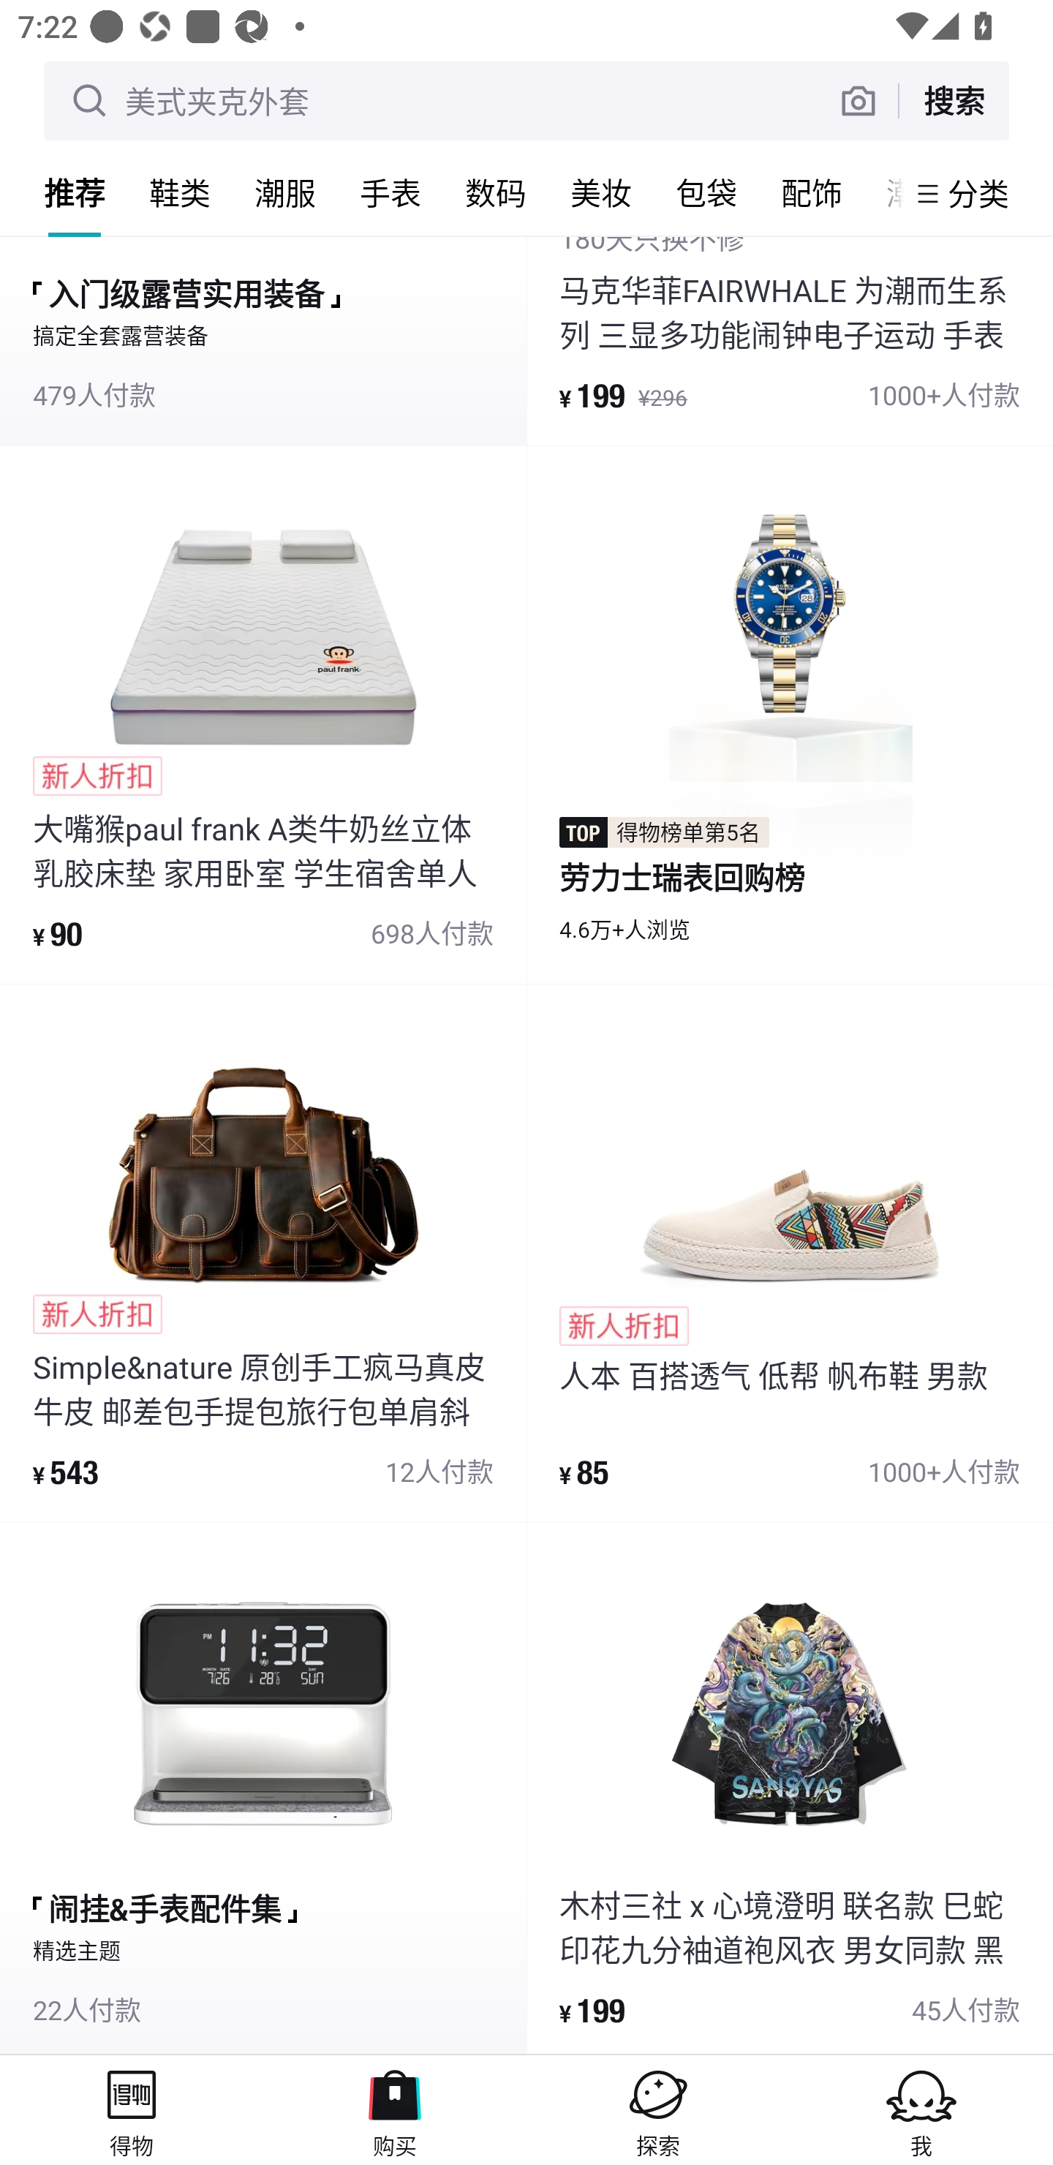  Describe the element at coordinates (75, 192) in the screenshot. I see `推荐` at that location.